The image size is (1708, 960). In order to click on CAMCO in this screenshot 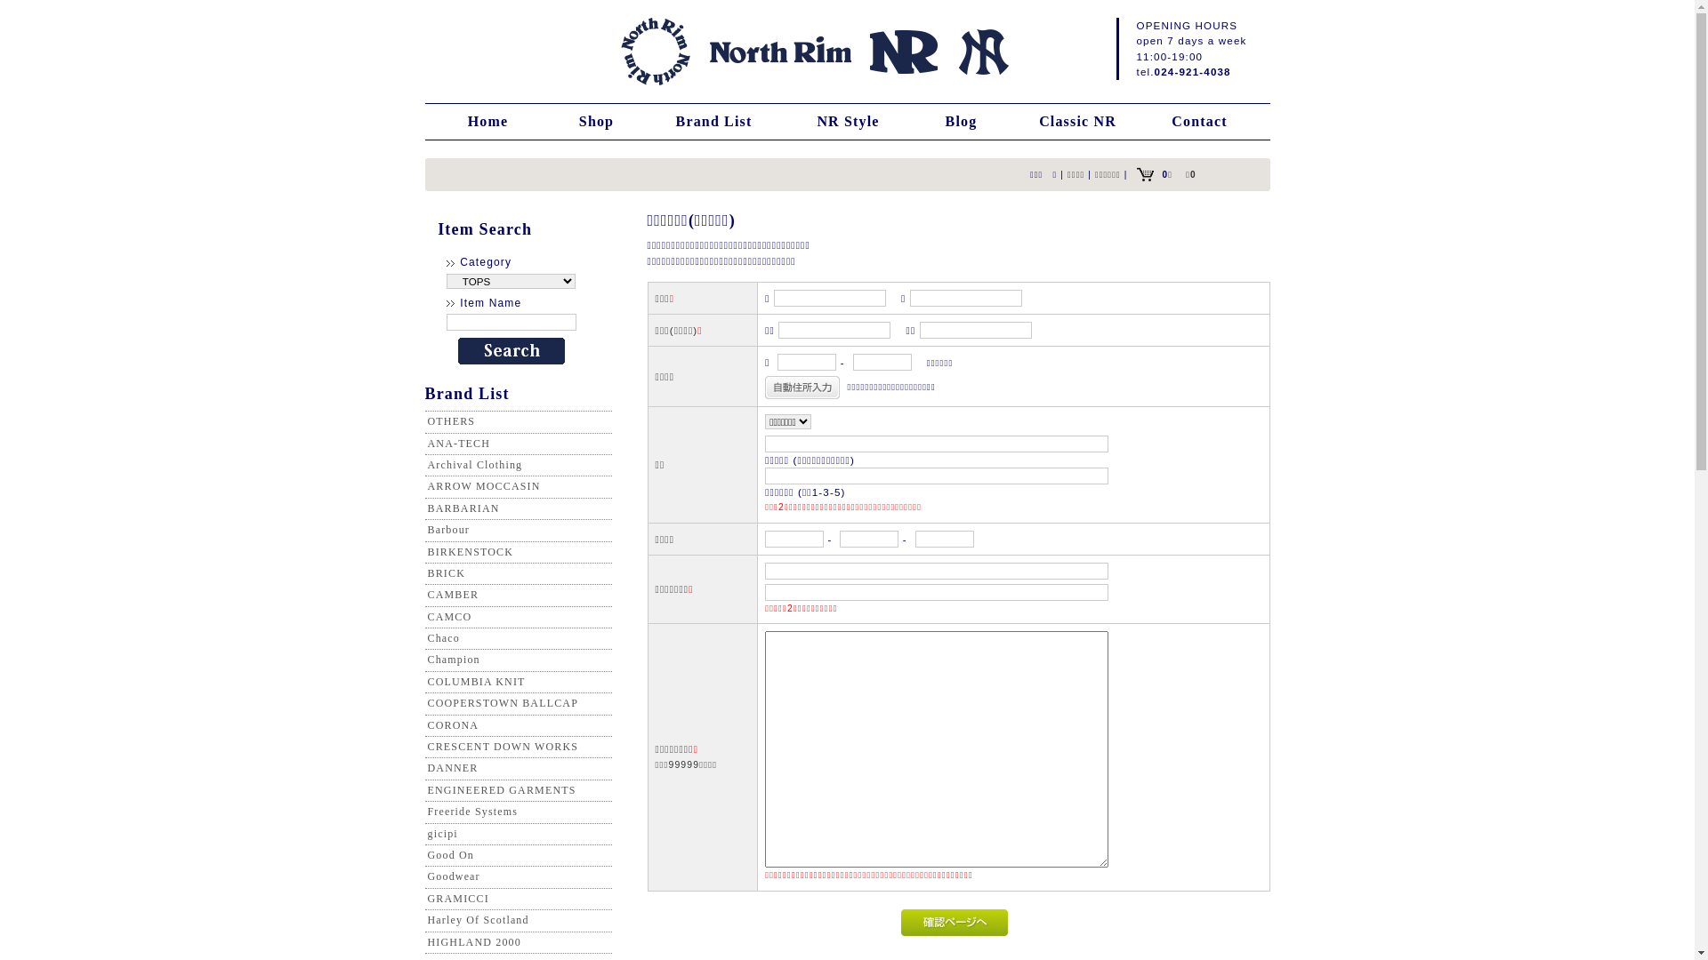, I will do `click(449, 617)`.